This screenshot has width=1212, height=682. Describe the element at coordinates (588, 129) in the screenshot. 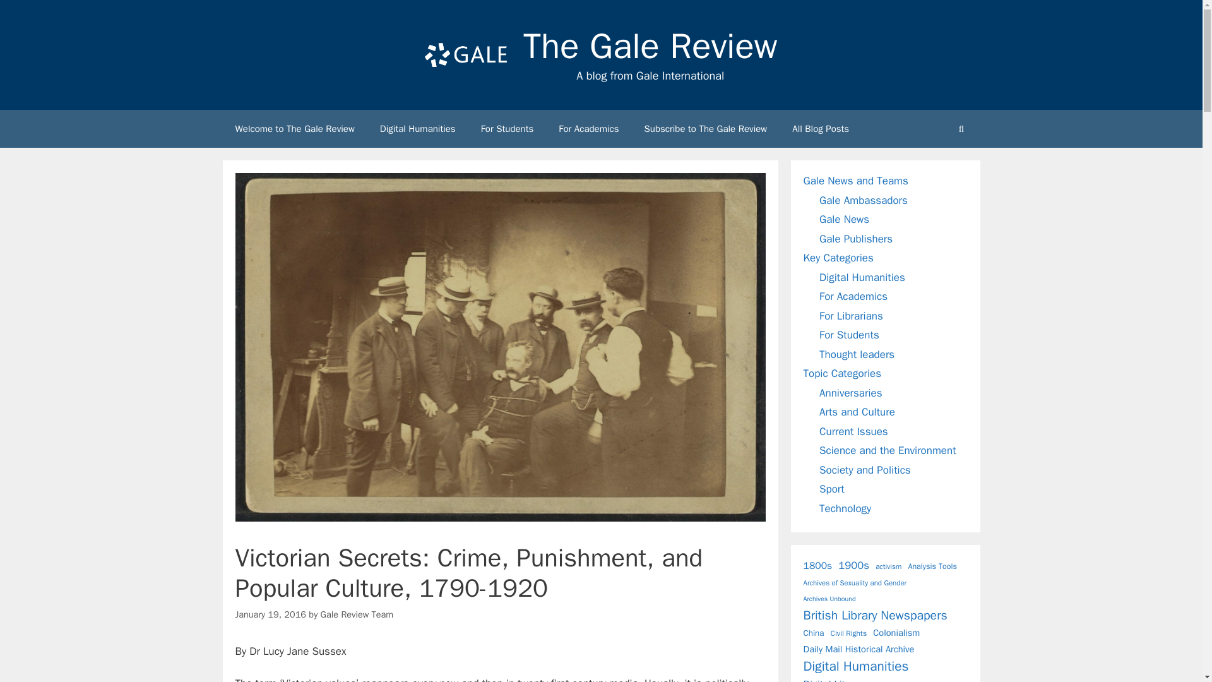

I see `For Academics` at that location.